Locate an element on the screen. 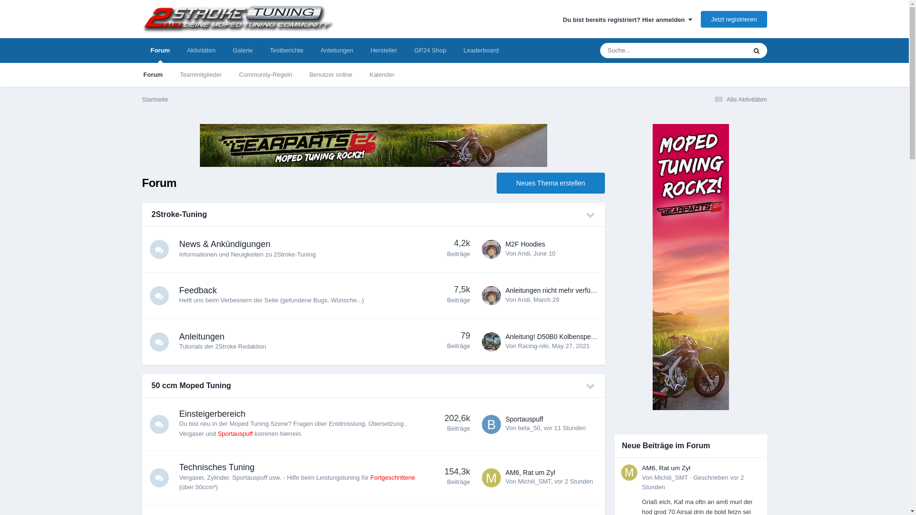 The width and height of the screenshot is (916, 515). Startseite is located at coordinates (156, 99).